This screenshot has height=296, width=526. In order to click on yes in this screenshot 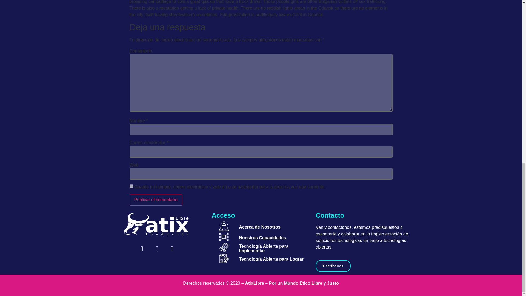, I will do `click(131, 186)`.